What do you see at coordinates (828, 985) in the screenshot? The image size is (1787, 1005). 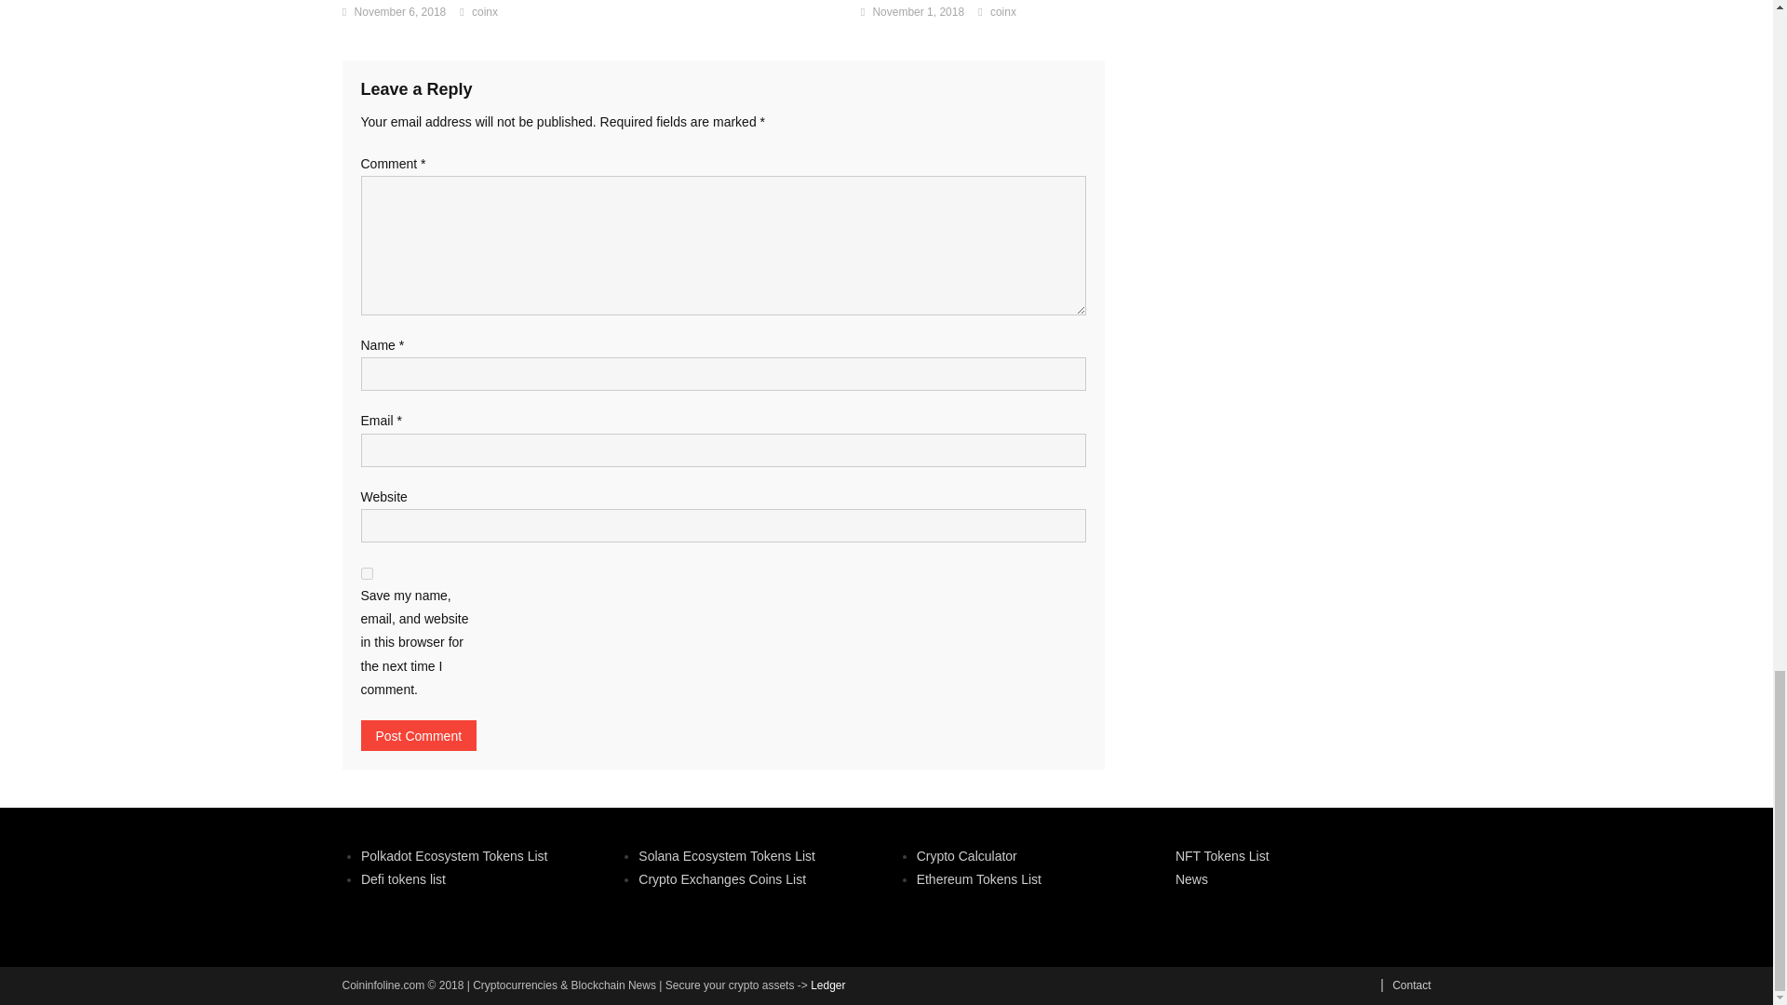 I see `Ledger` at bounding box center [828, 985].